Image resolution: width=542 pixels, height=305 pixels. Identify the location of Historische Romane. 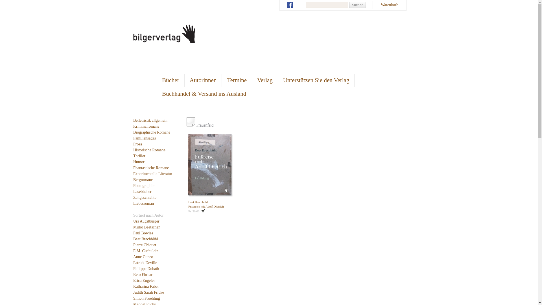
(149, 150).